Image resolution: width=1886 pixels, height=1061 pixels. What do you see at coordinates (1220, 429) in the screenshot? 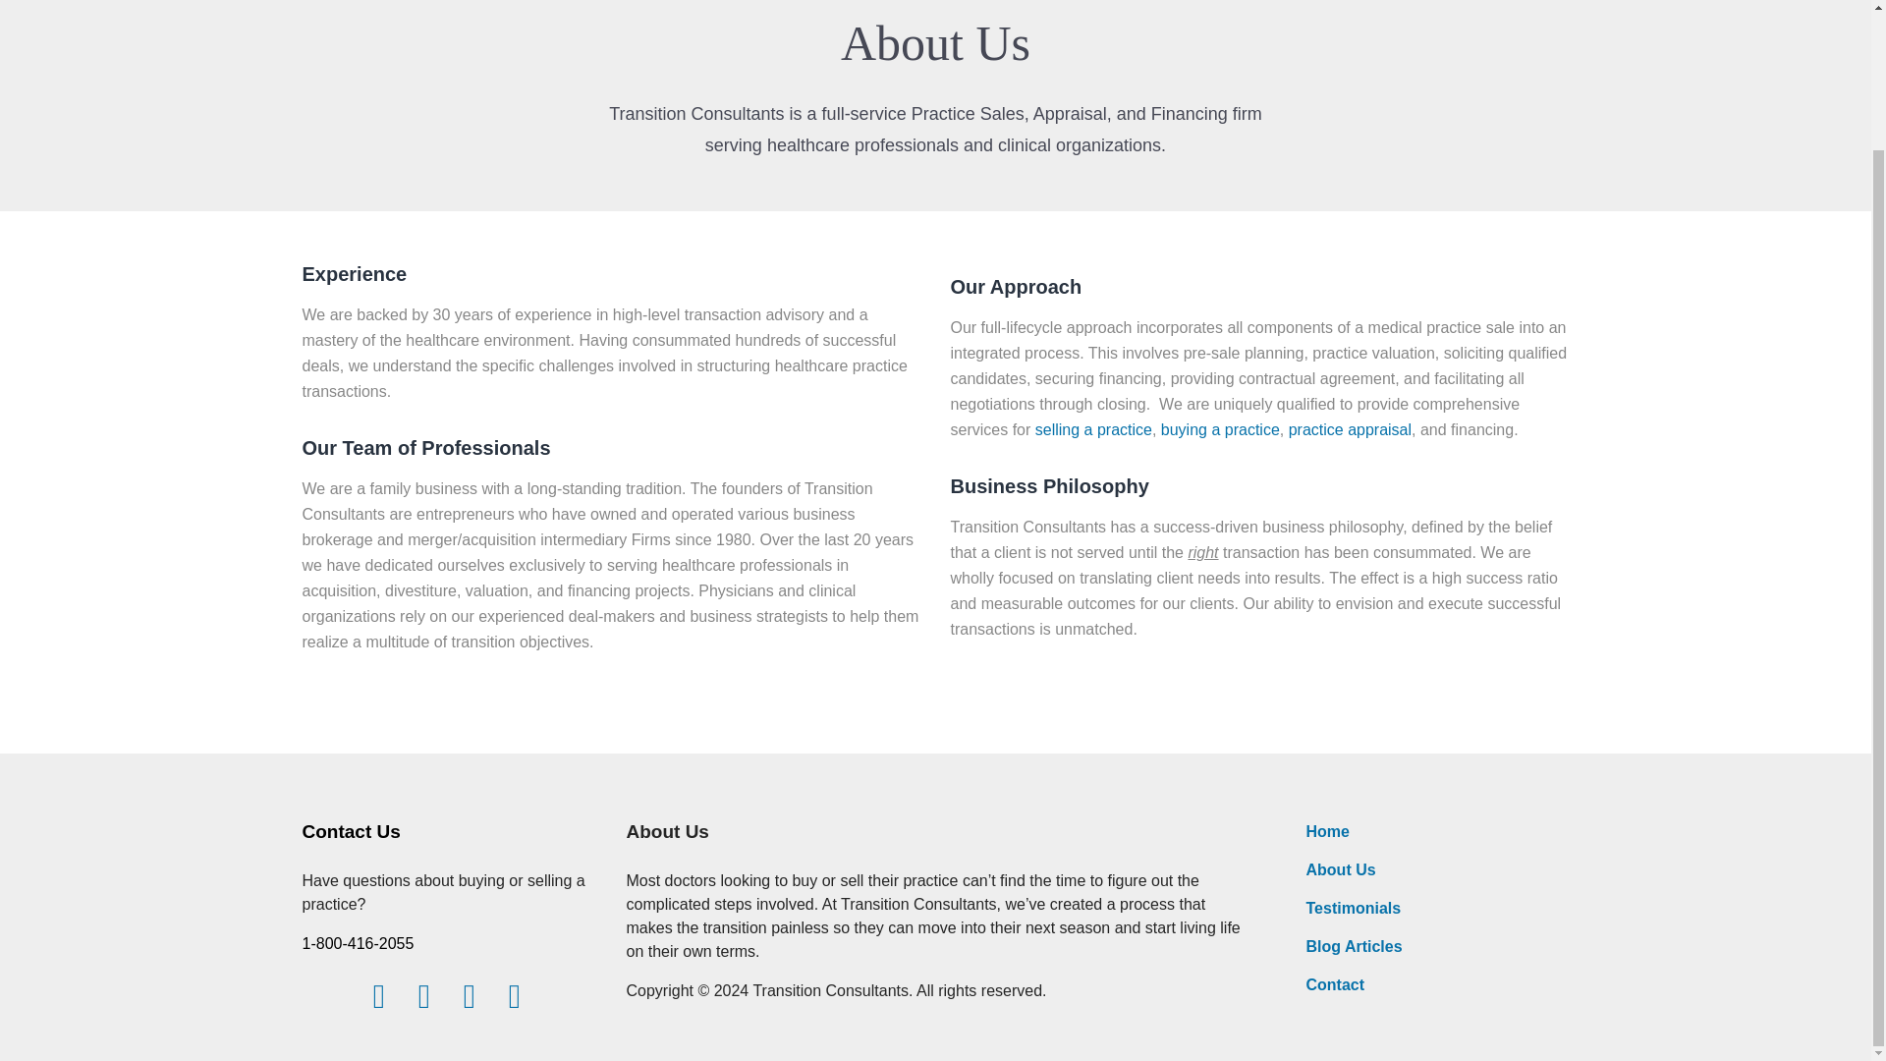
I see `buying a practice` at bounding box center [1220, 429].